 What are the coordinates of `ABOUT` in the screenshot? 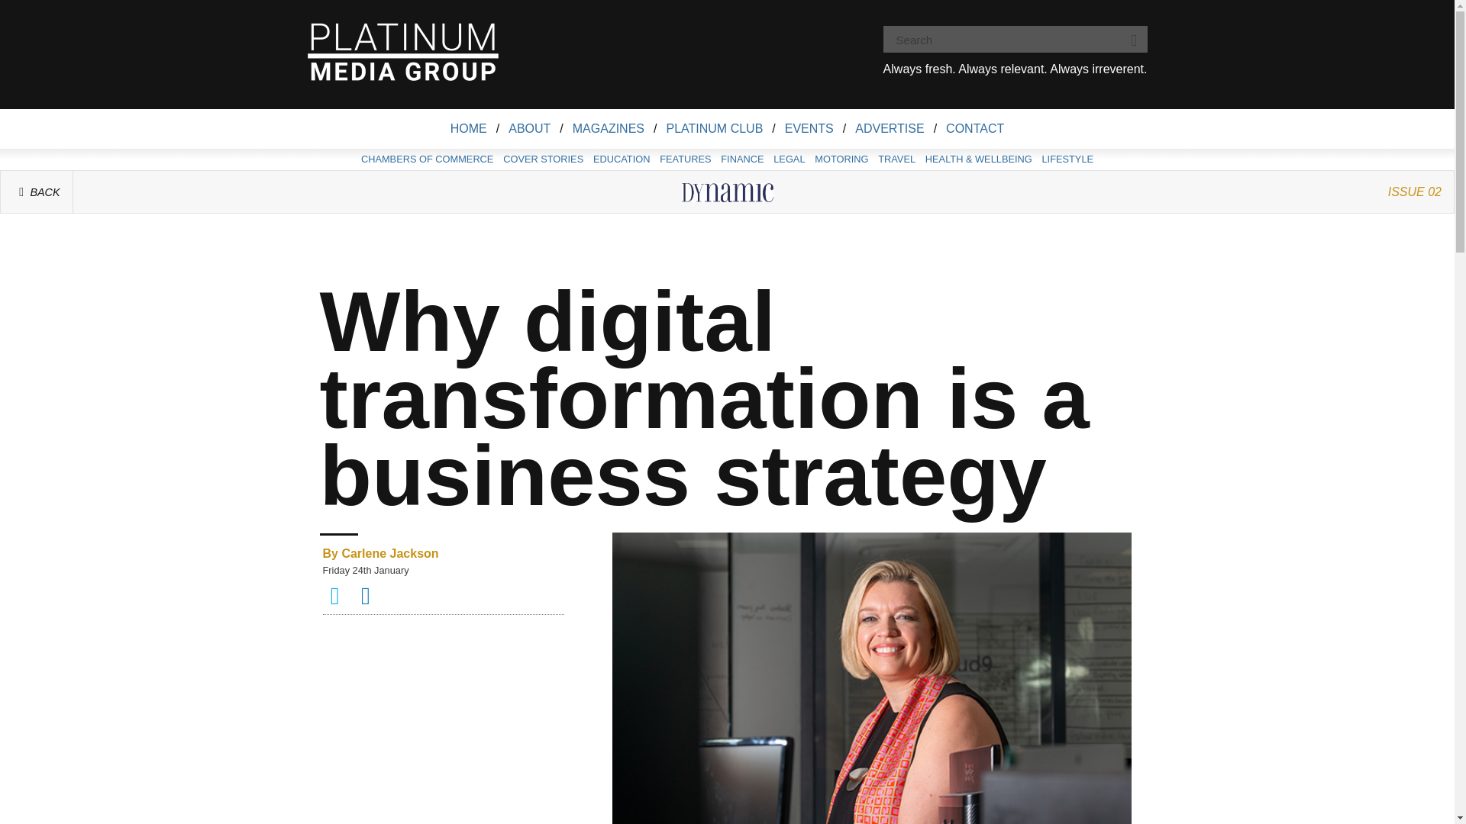 It's located at (530, 128).